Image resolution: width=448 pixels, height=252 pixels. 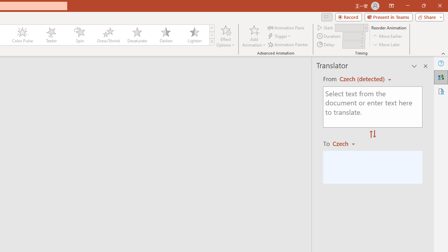 I want to click on Czech, so click(x=347, y=143).